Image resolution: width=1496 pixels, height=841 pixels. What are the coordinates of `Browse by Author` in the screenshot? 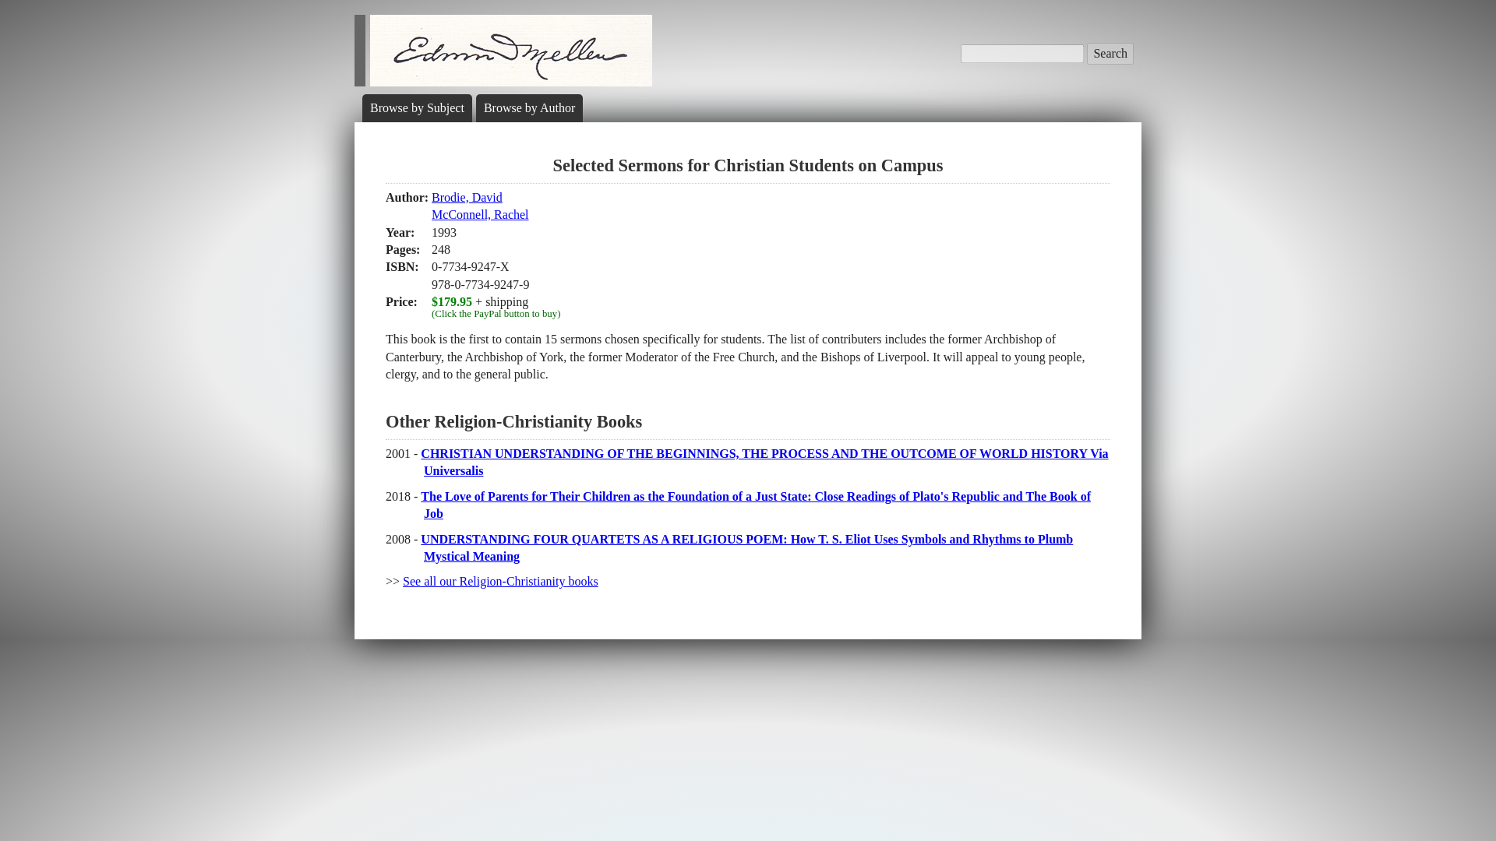 It's located at (480, 206).